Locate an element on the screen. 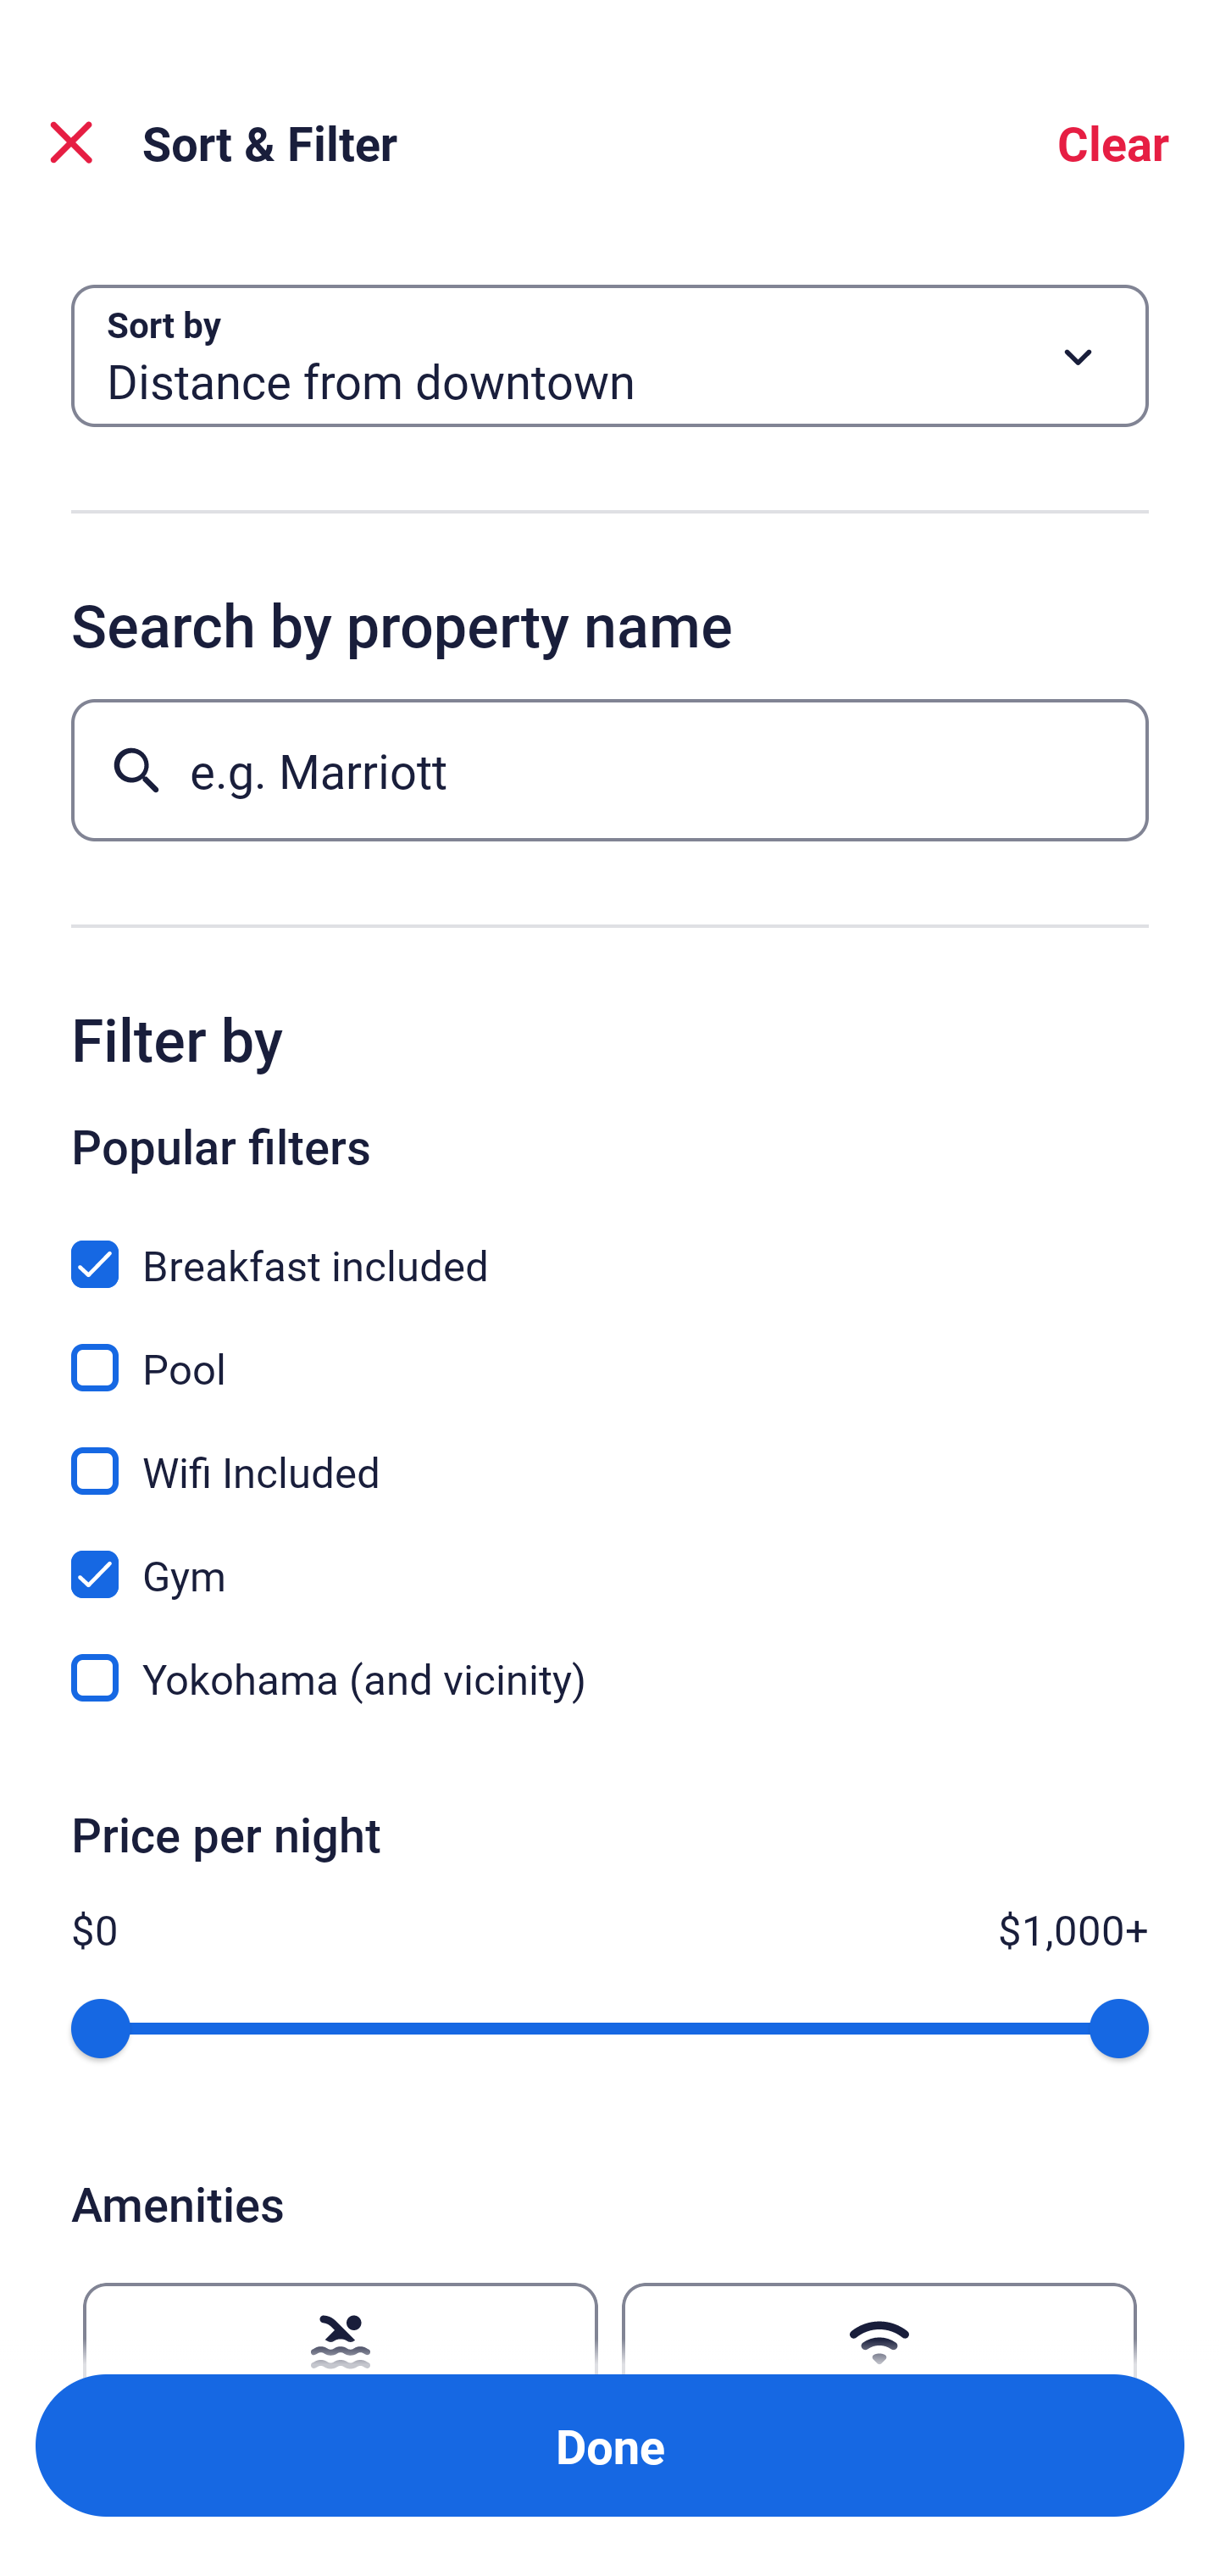 Image resolution: width=1220 pixels, height=2576 pixels. Clear is located at coordinates (1113, 142).